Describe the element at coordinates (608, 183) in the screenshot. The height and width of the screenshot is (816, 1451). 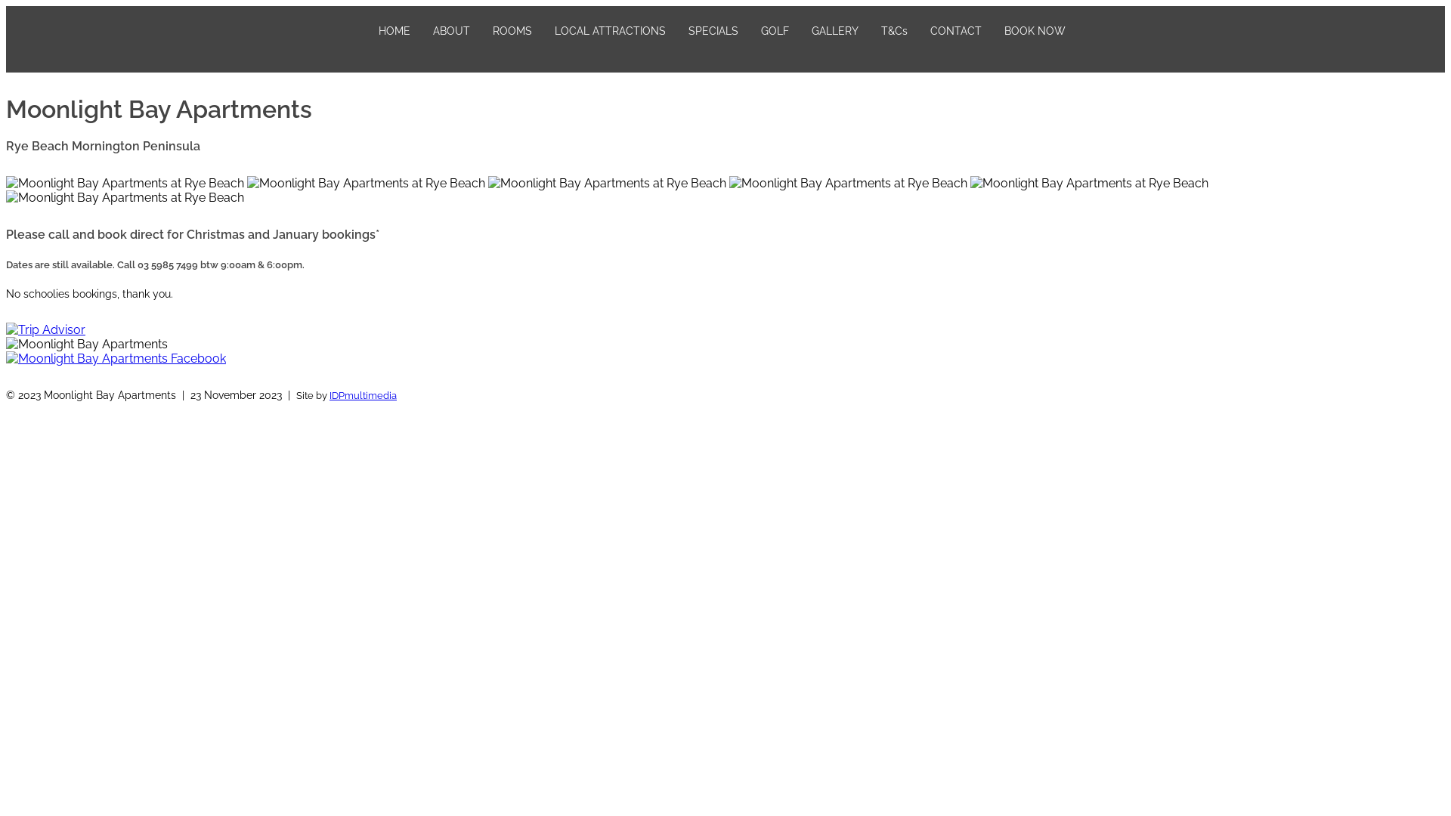
I see `Moonlight Bay Apartments at Rye Beach` at that location.